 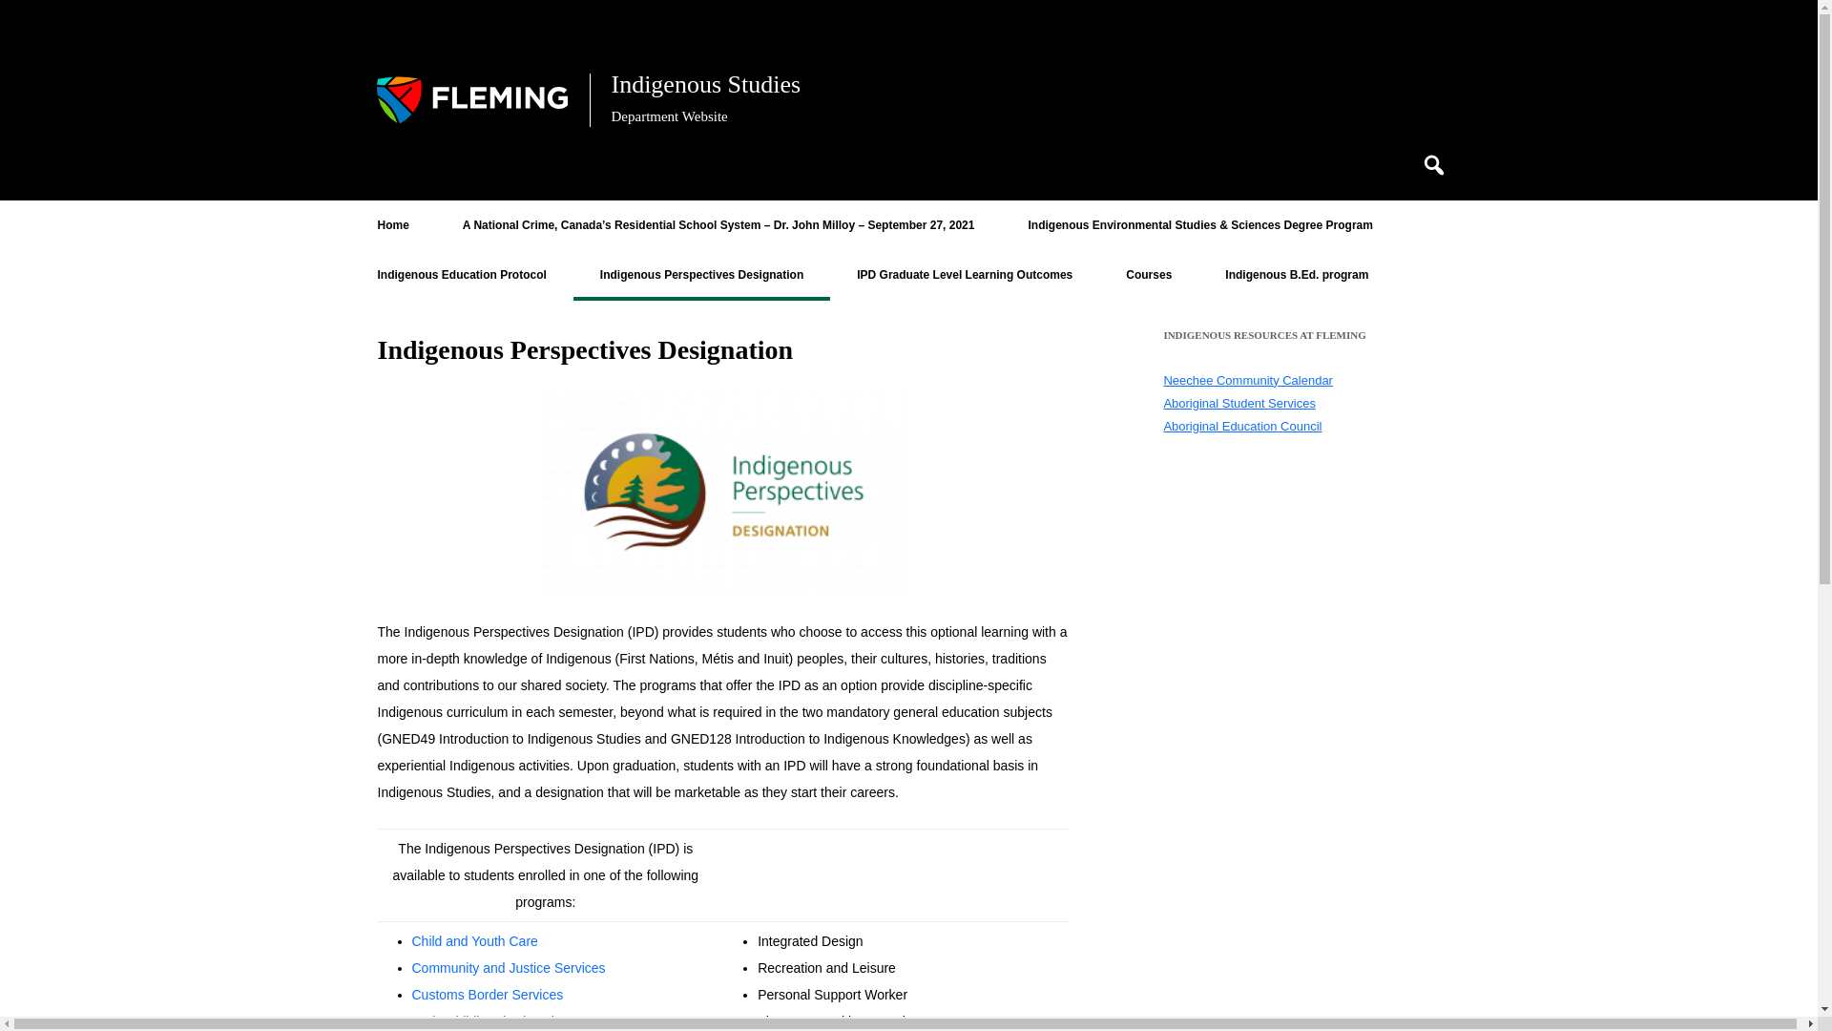 I want to click on Neechee Community Calendar, so click(x=1248, y=380).